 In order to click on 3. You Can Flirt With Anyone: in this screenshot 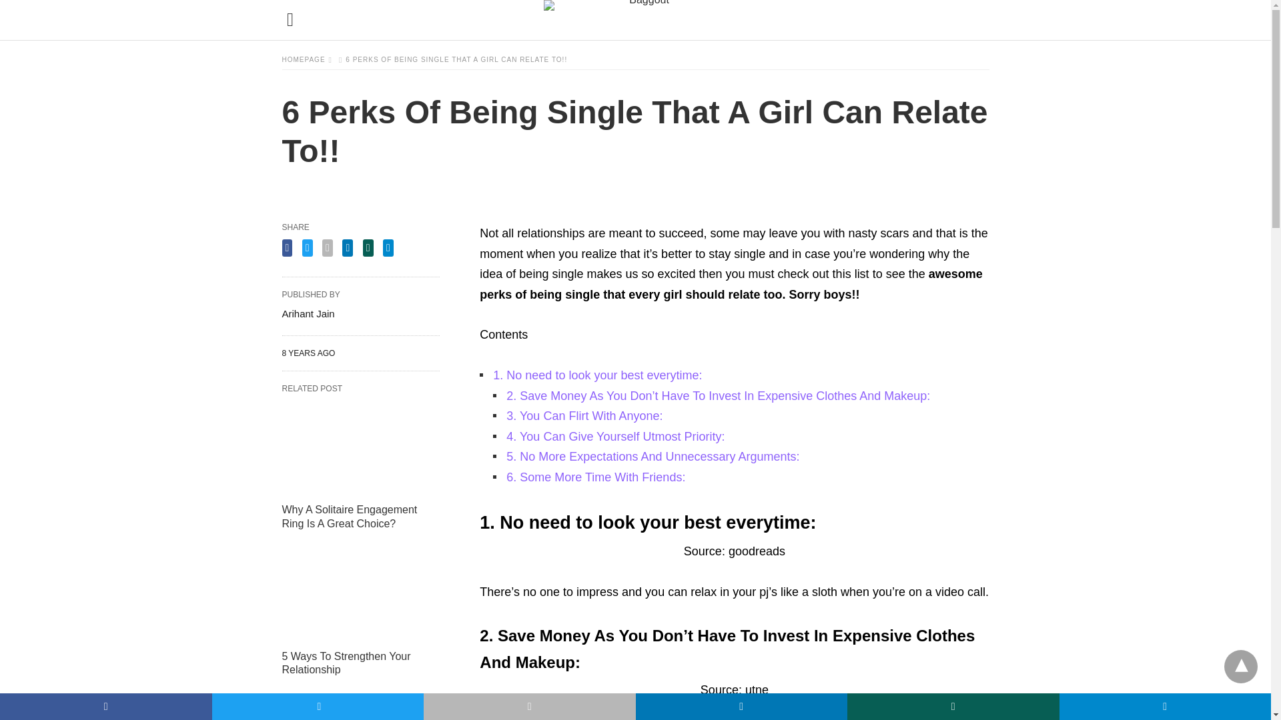, I will do `click(584, 416)`.